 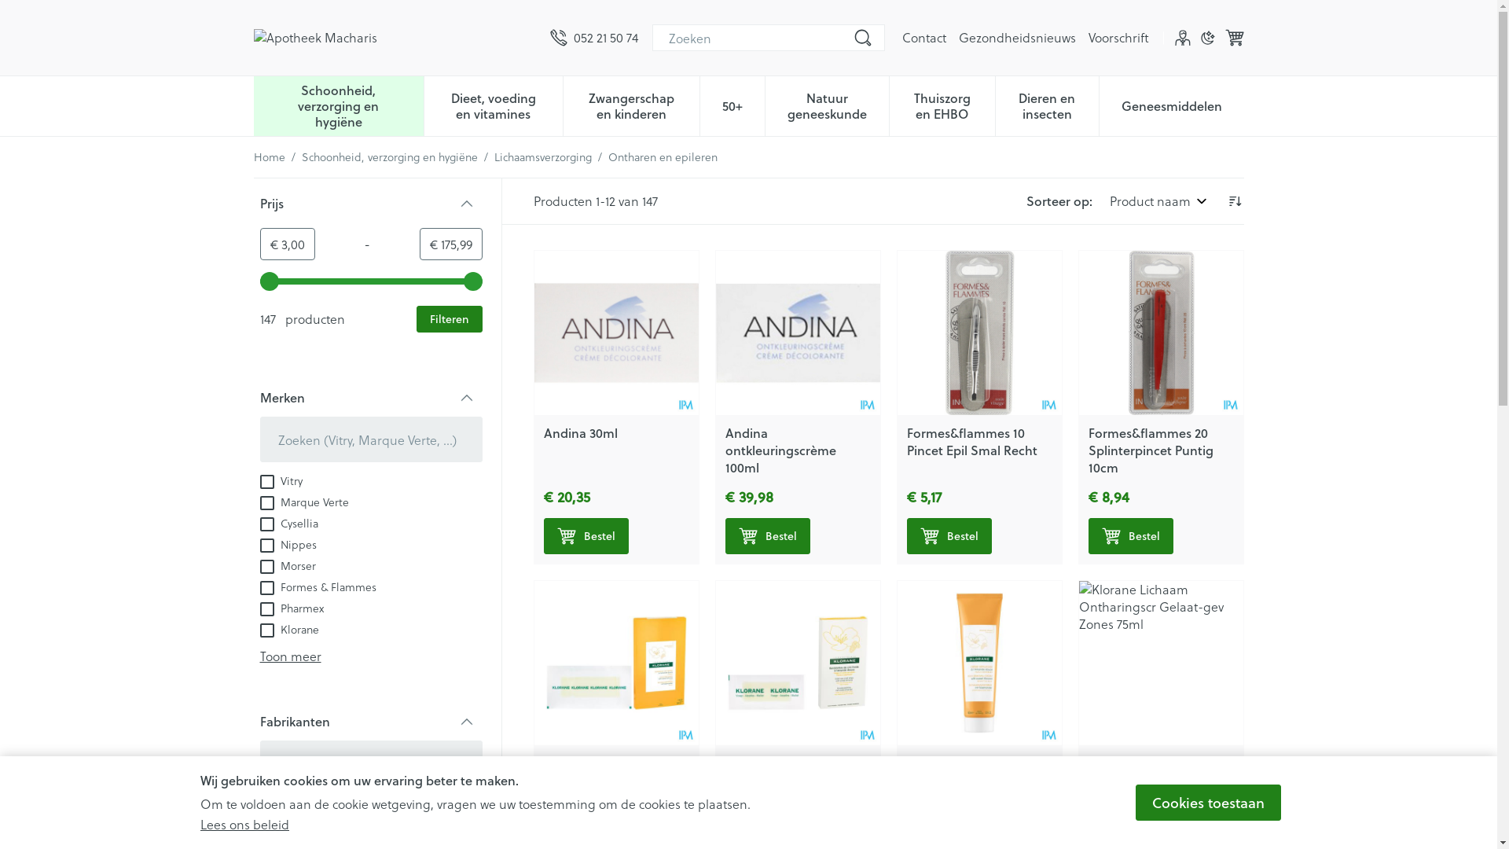 I want to click on Apotheek Macharis, so click(x=395, y=38).